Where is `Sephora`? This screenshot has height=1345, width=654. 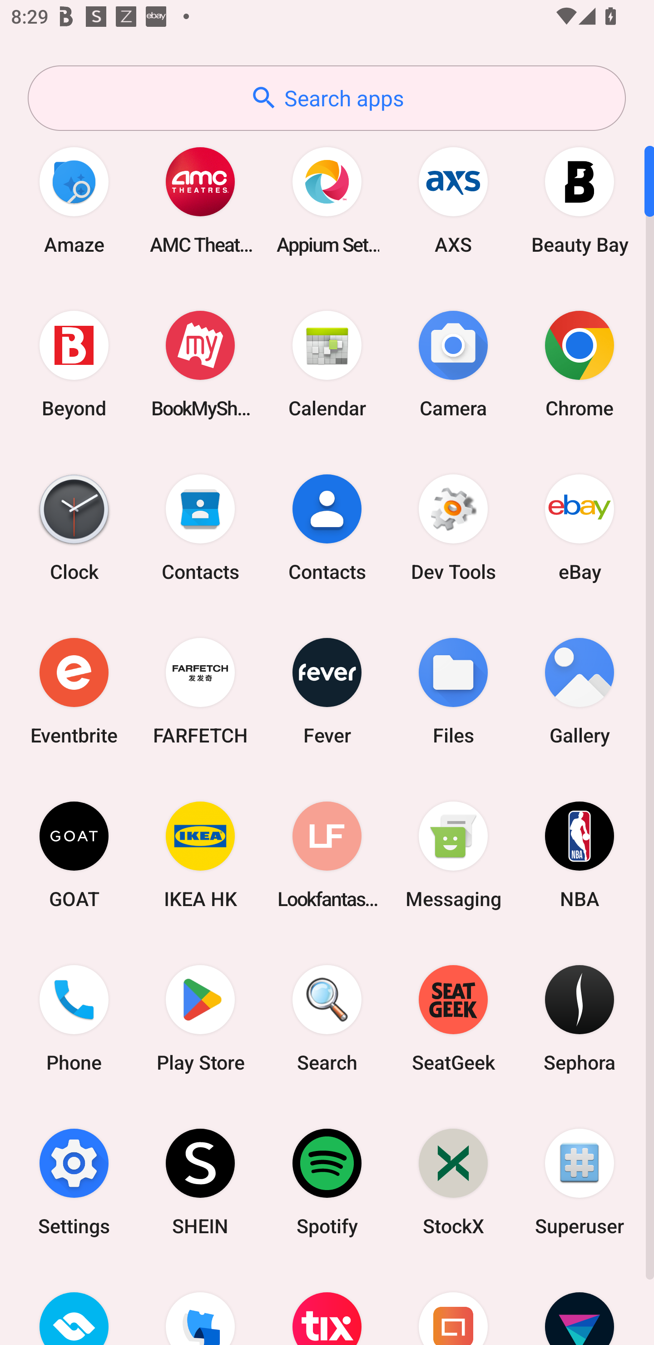
Sephora is located at coordinates (580, 1018).